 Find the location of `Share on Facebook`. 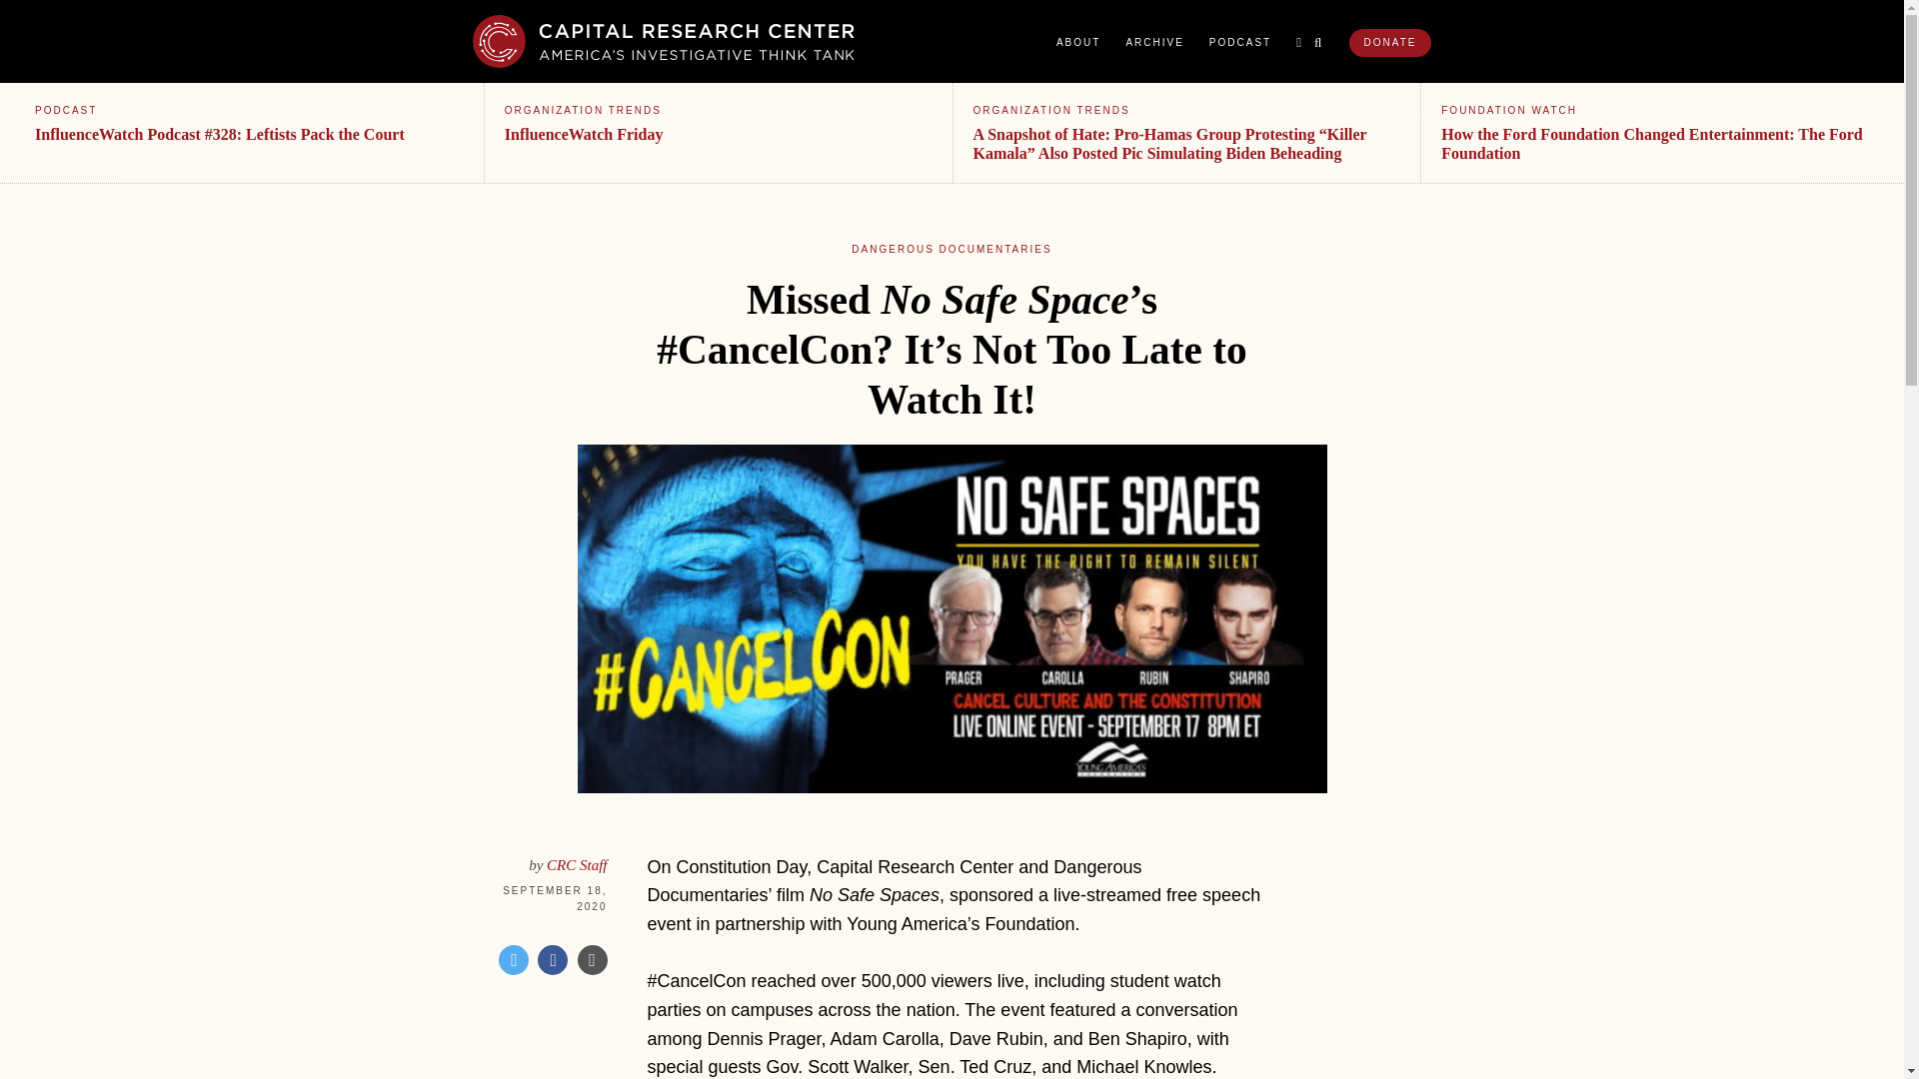

Share on Facebook is located at coordinates (552, 960).